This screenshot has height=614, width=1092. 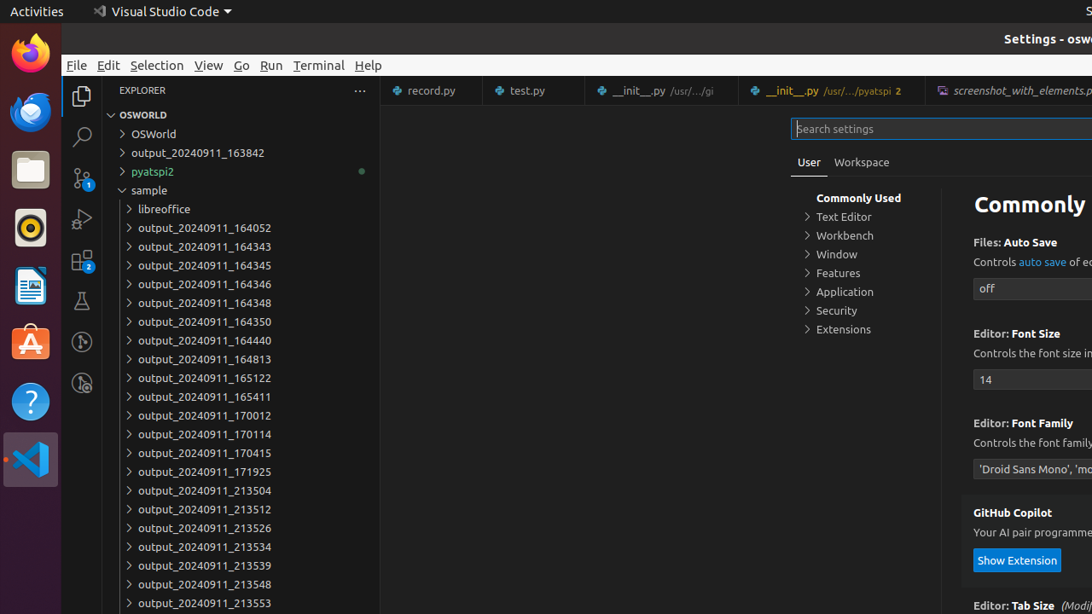 I want to click on output_20240911_165411, so click(x=241, y=397).